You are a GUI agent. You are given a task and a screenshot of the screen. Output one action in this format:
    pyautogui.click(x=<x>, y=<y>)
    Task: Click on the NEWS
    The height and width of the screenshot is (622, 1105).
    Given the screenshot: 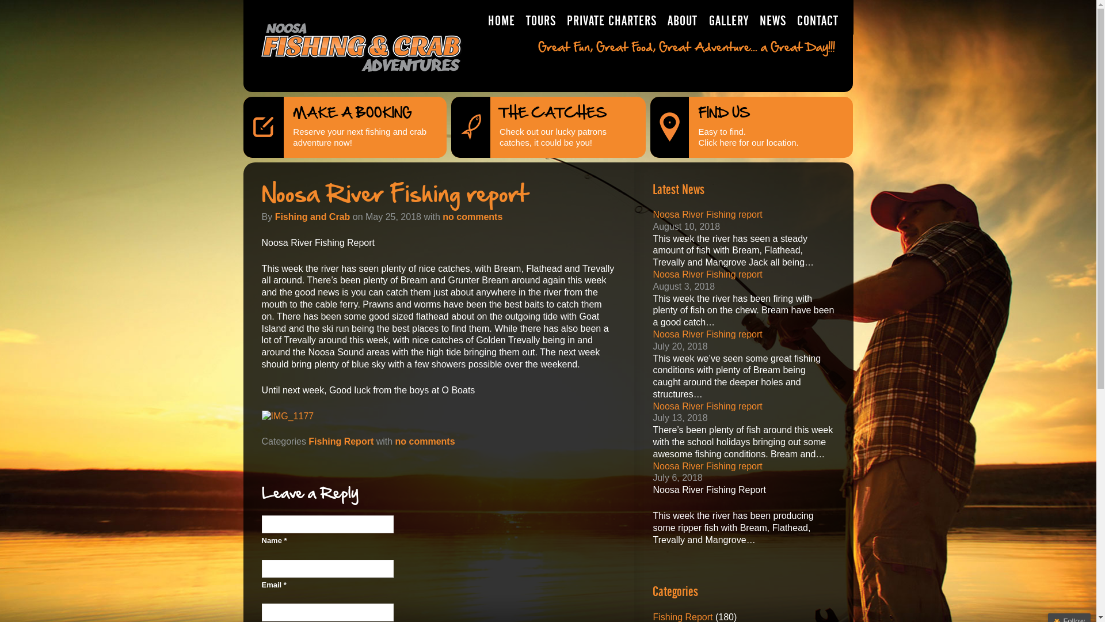 What is the action you would take?
    pyautogui.click(x=772, y=17)
    